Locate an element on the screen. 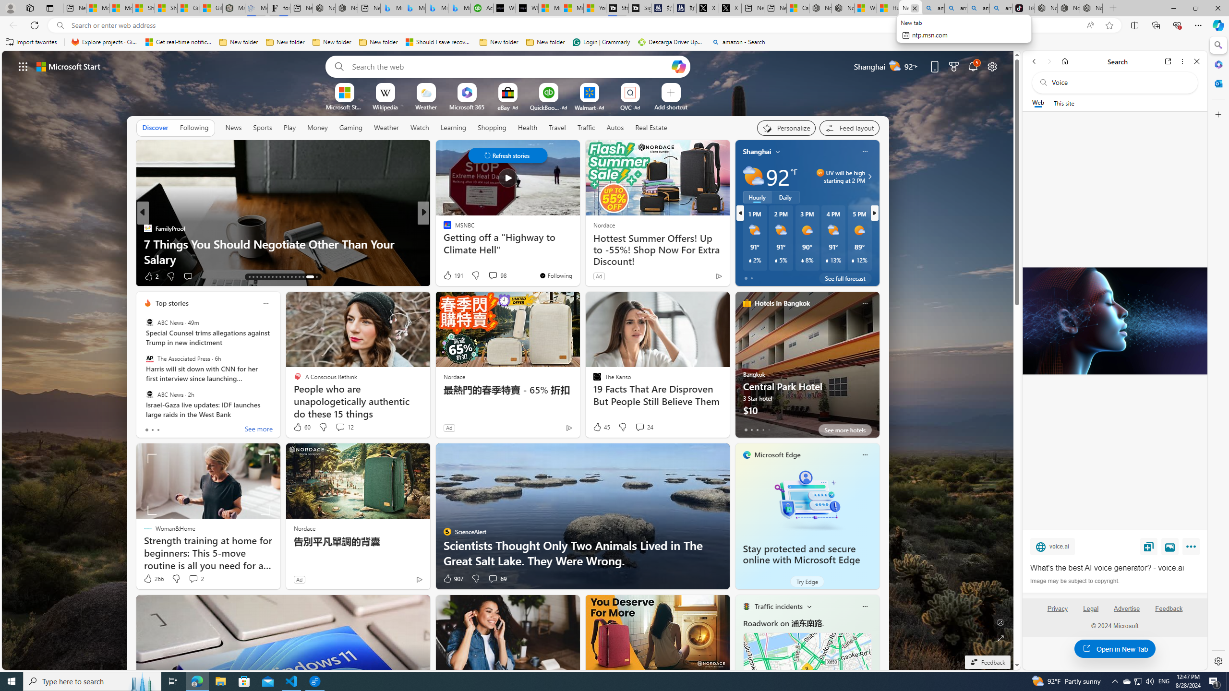  Traffic is located at coordinates (586, 128).